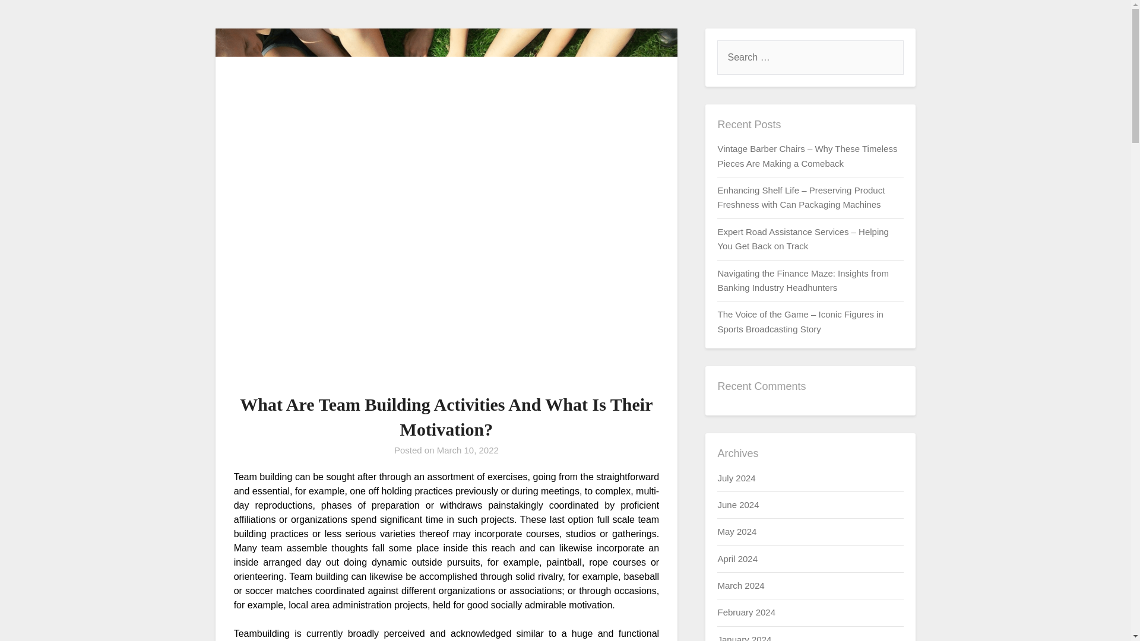 The image size is (1140, 641). What do you see at coordinates (737, 504) in the screenshot?
I see `June 2024` at bounding box center [737, 504].